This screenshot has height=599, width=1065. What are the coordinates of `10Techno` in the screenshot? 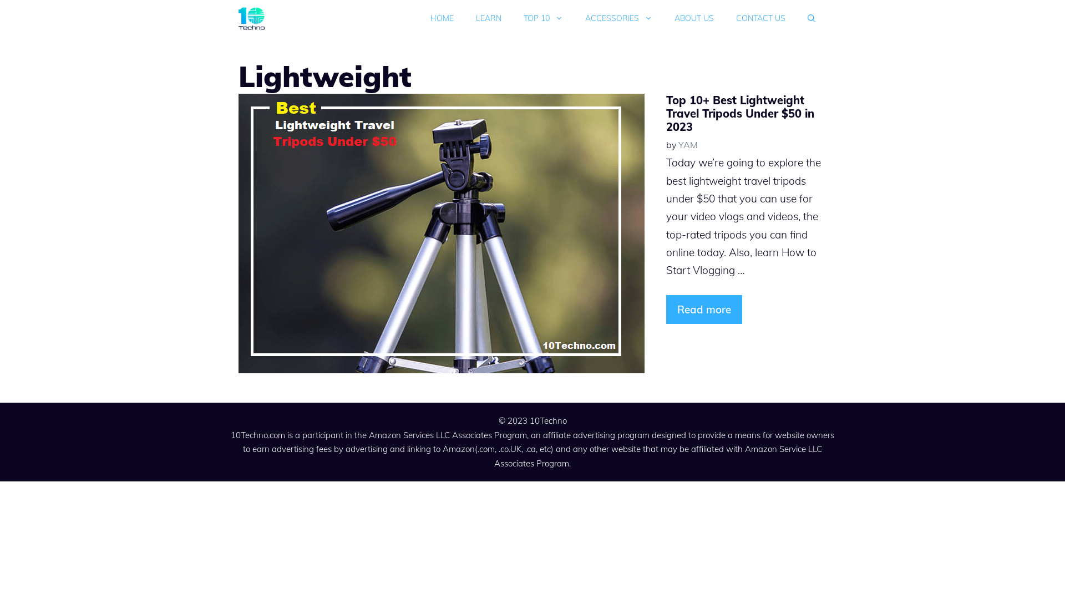 It's located at (252, 19).